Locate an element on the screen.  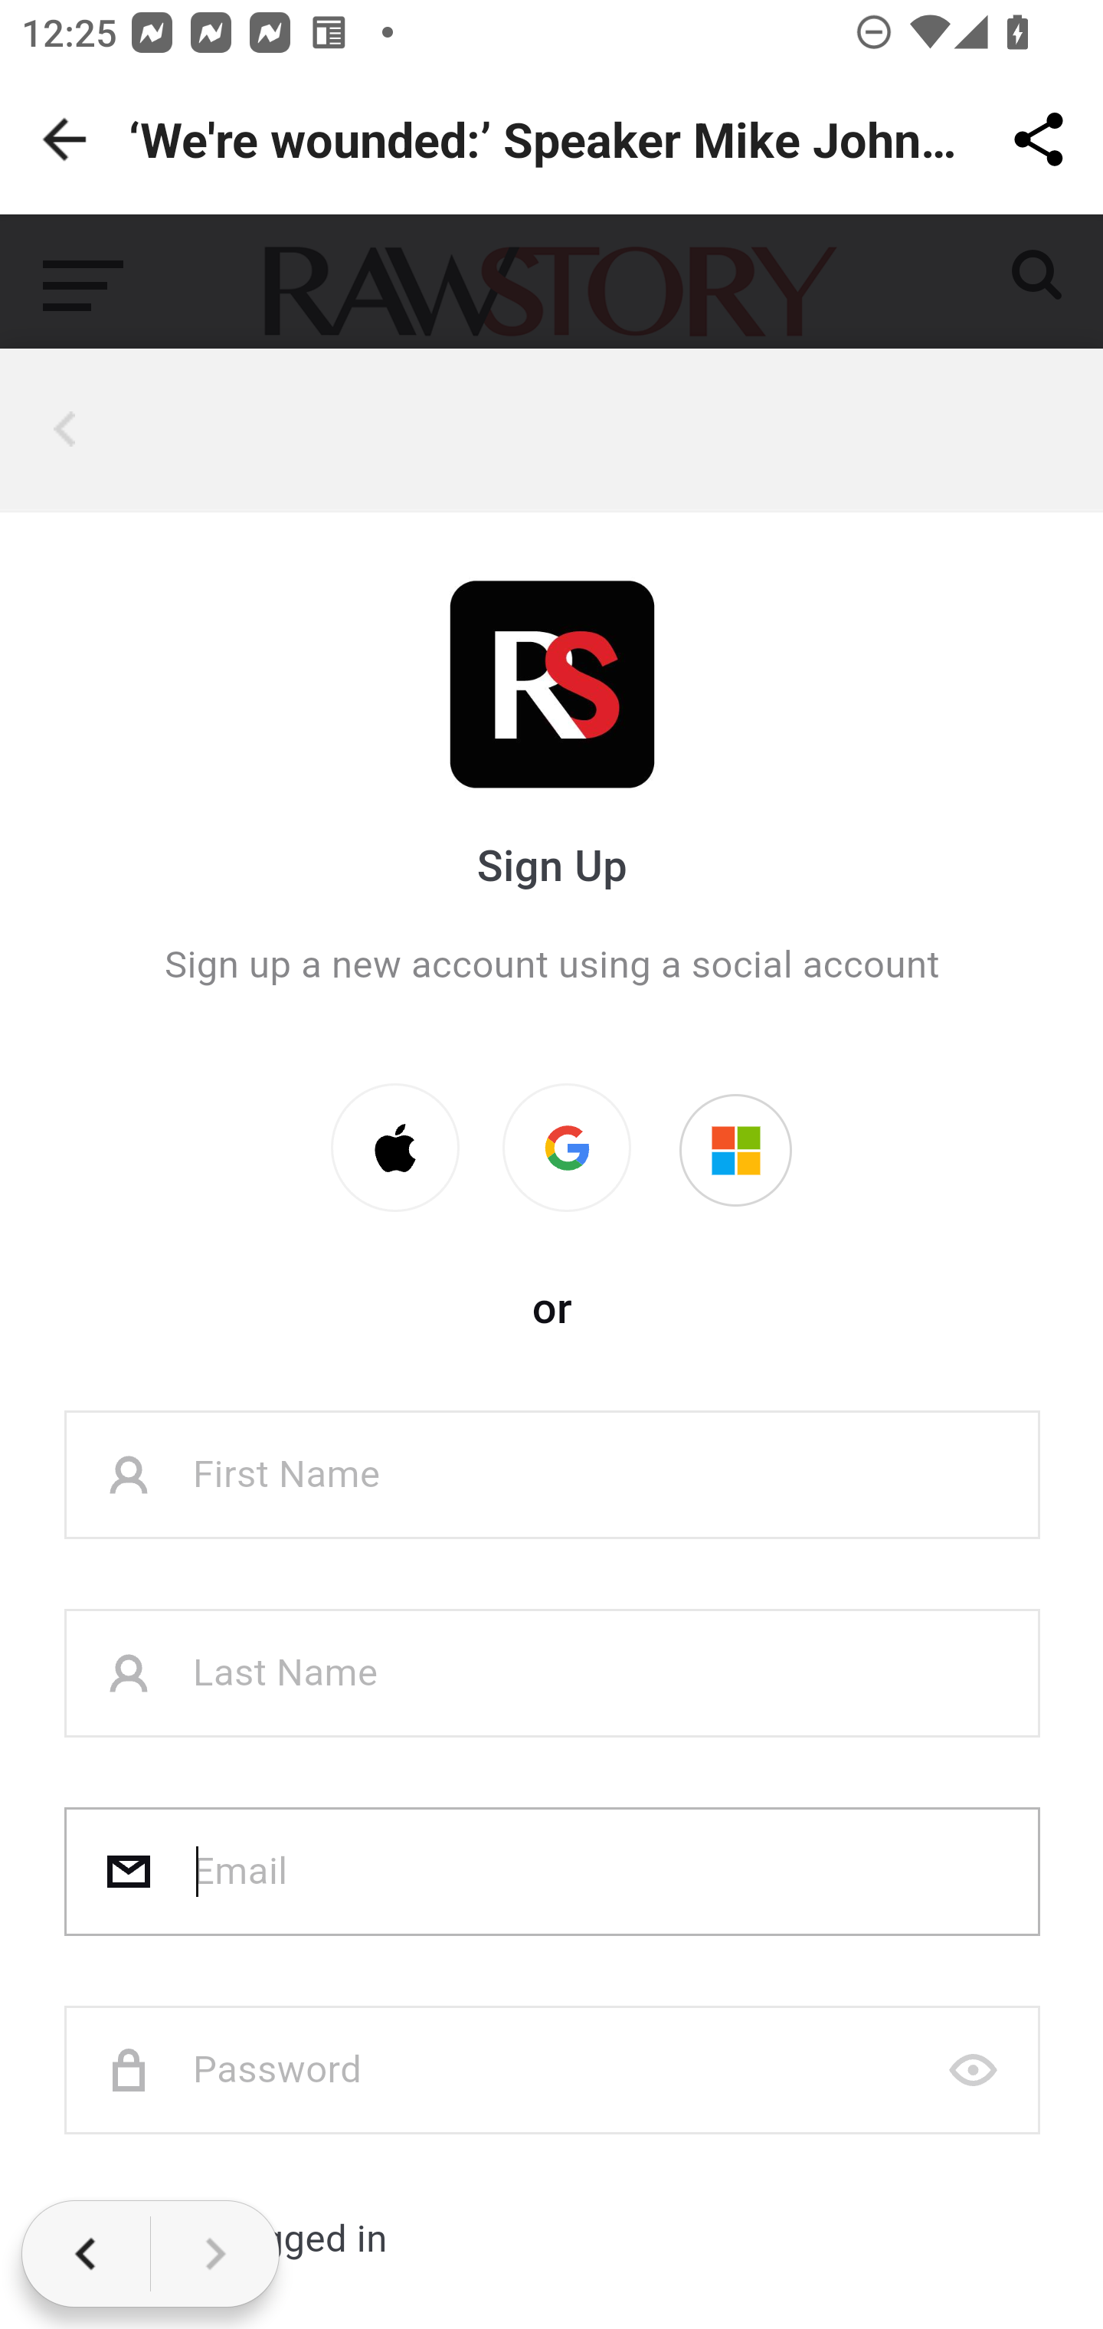
Sign in with GOOGLE is located at coordinates (567, 1148).